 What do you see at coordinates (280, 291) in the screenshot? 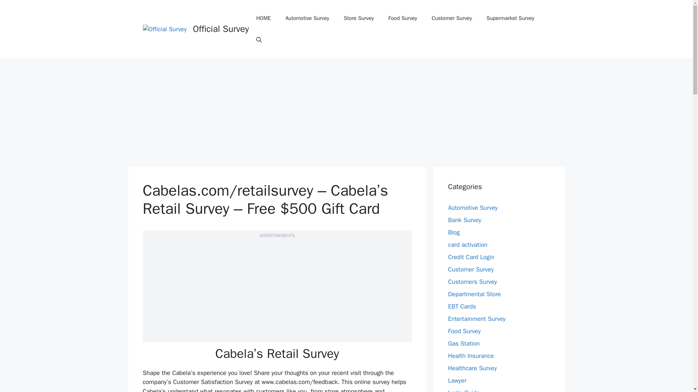
I see `Advertisement` at bounding box center [280, 291].